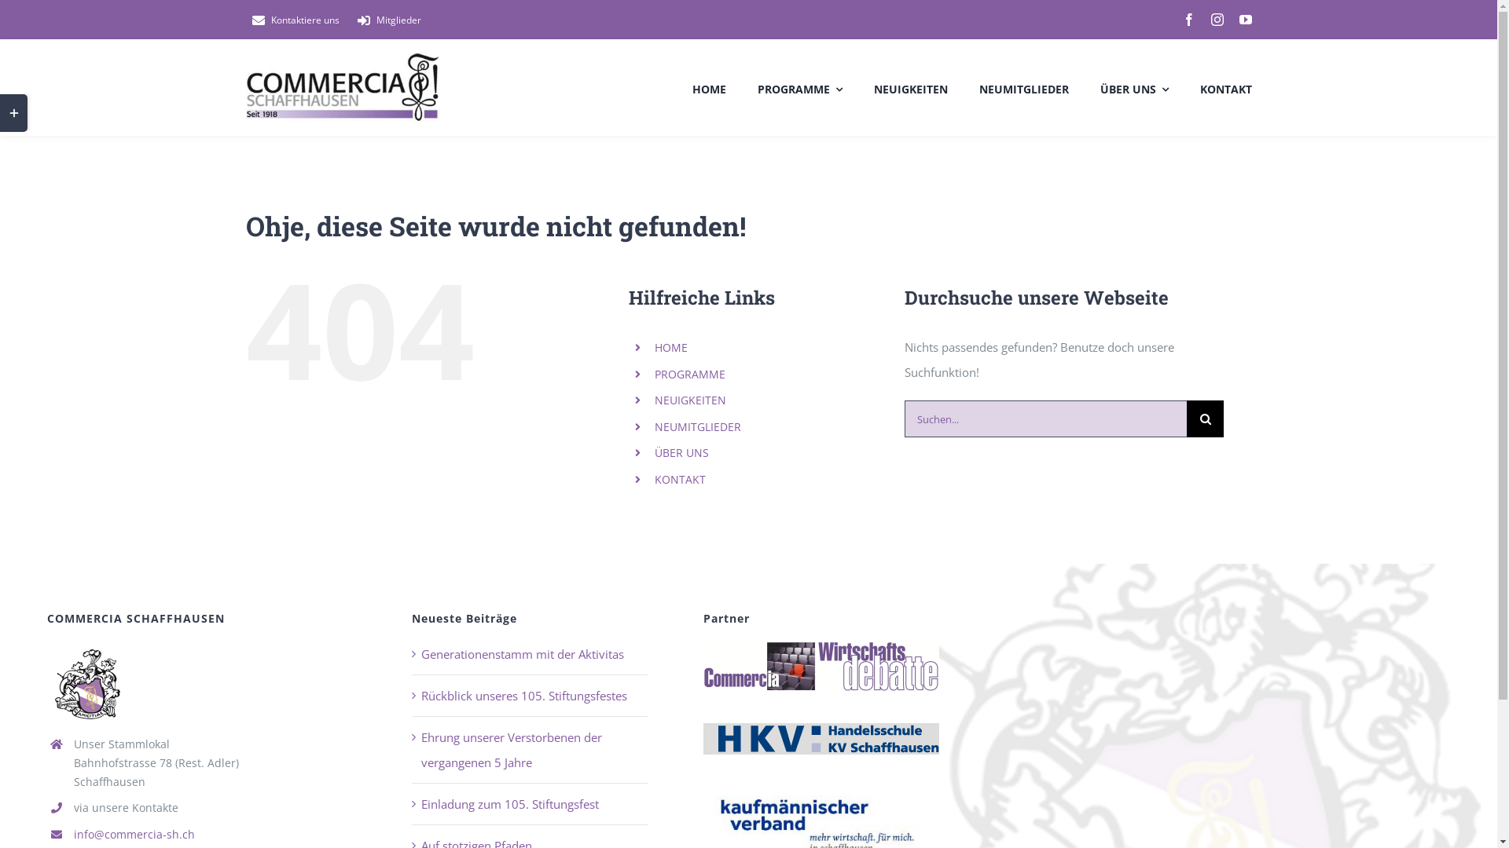 The image size is (1509, 848). Describe the element at coordinates (523, 654) in the screenshot. I see `Generationenstamm mit der Aktivitas` at that location.